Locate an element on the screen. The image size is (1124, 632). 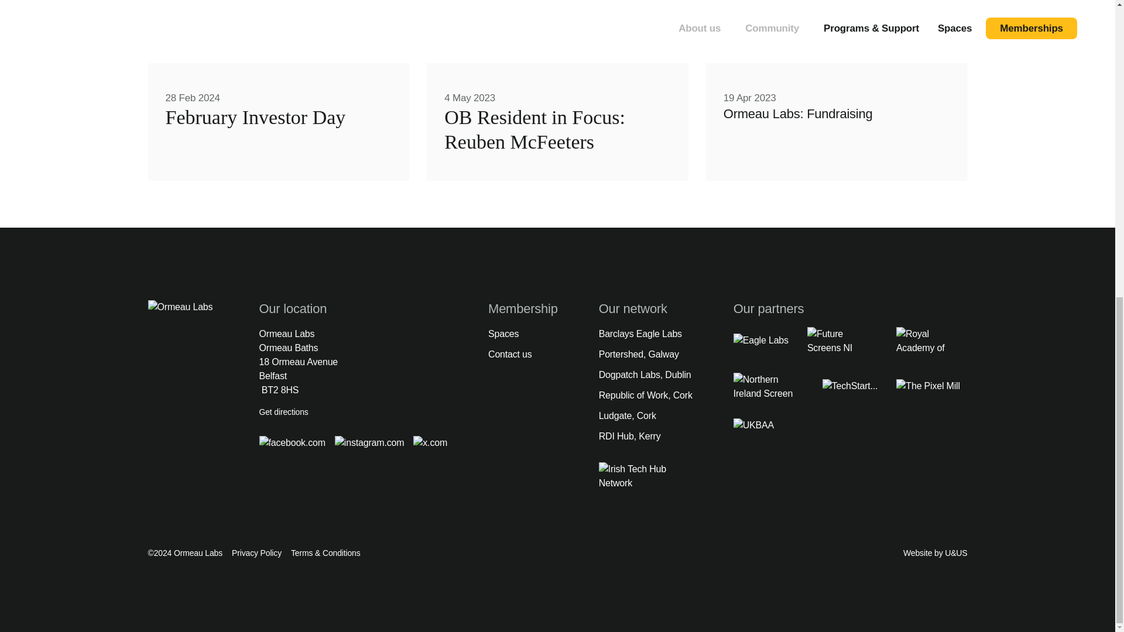
RDI Hub, Kerry is located at coordinates (645, 375).